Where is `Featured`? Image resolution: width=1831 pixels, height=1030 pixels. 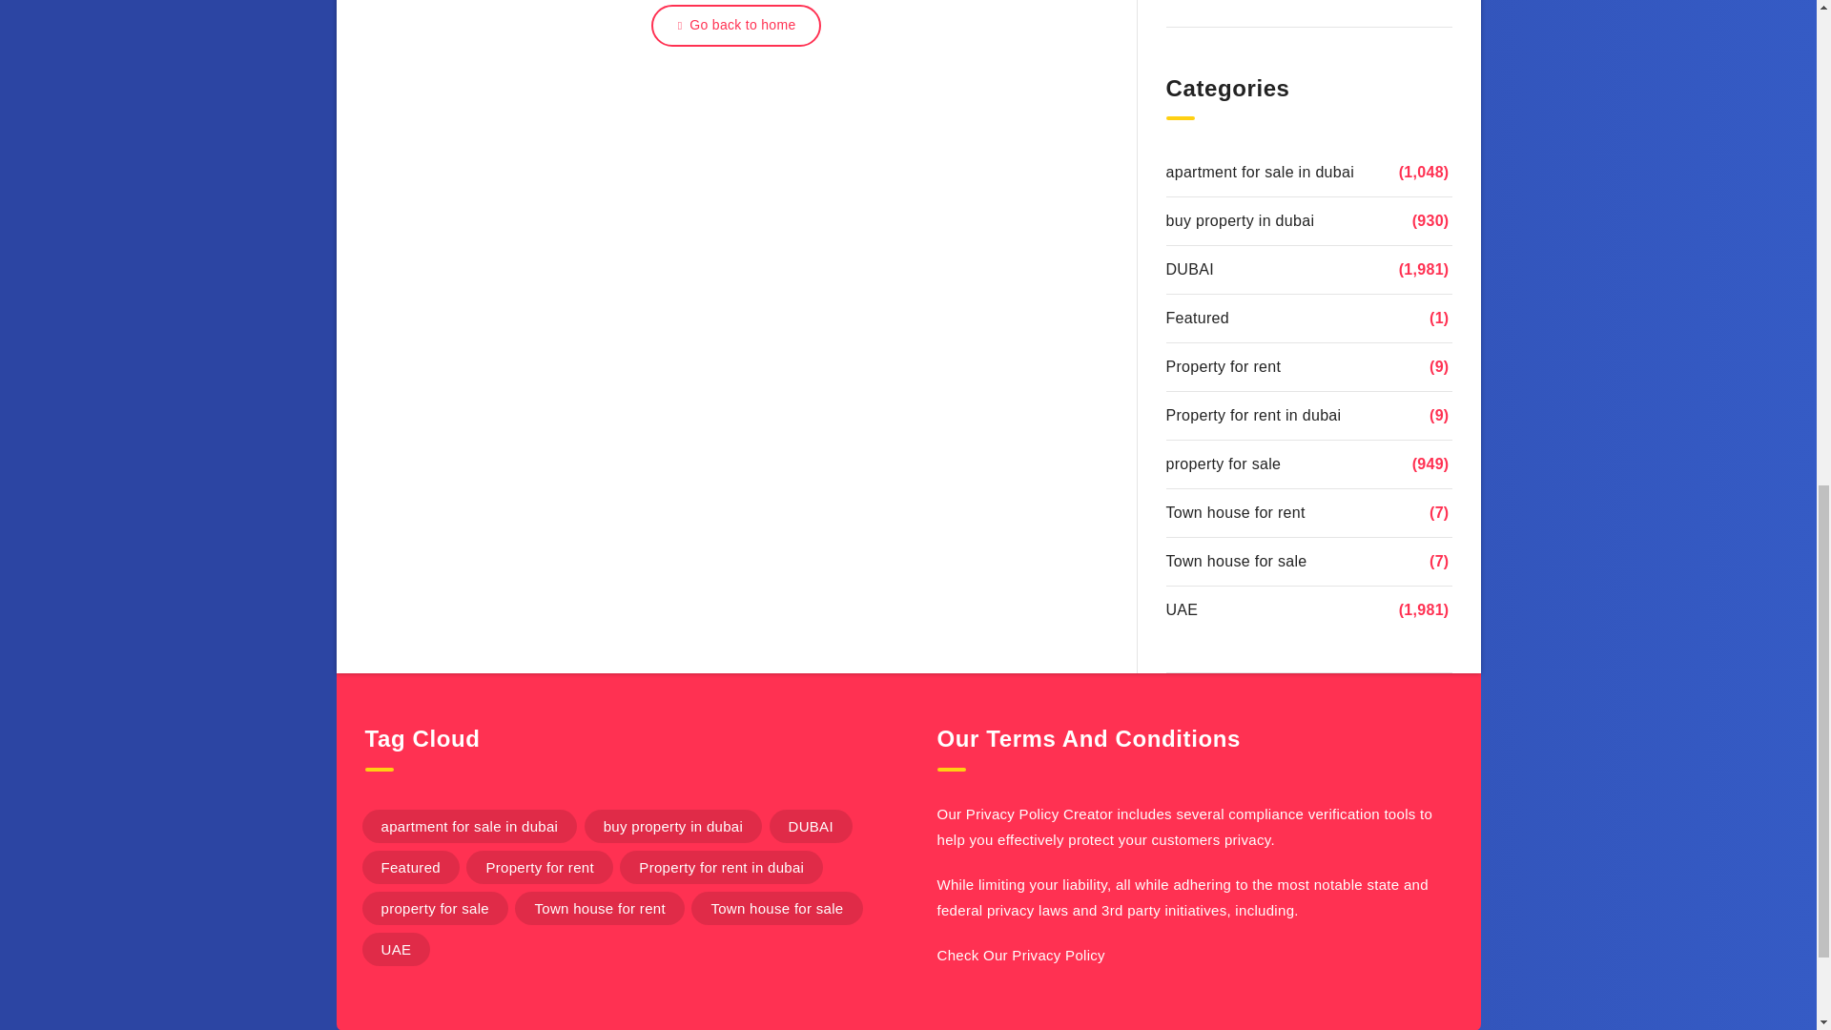
Featured is located at coordinates (410, 867).